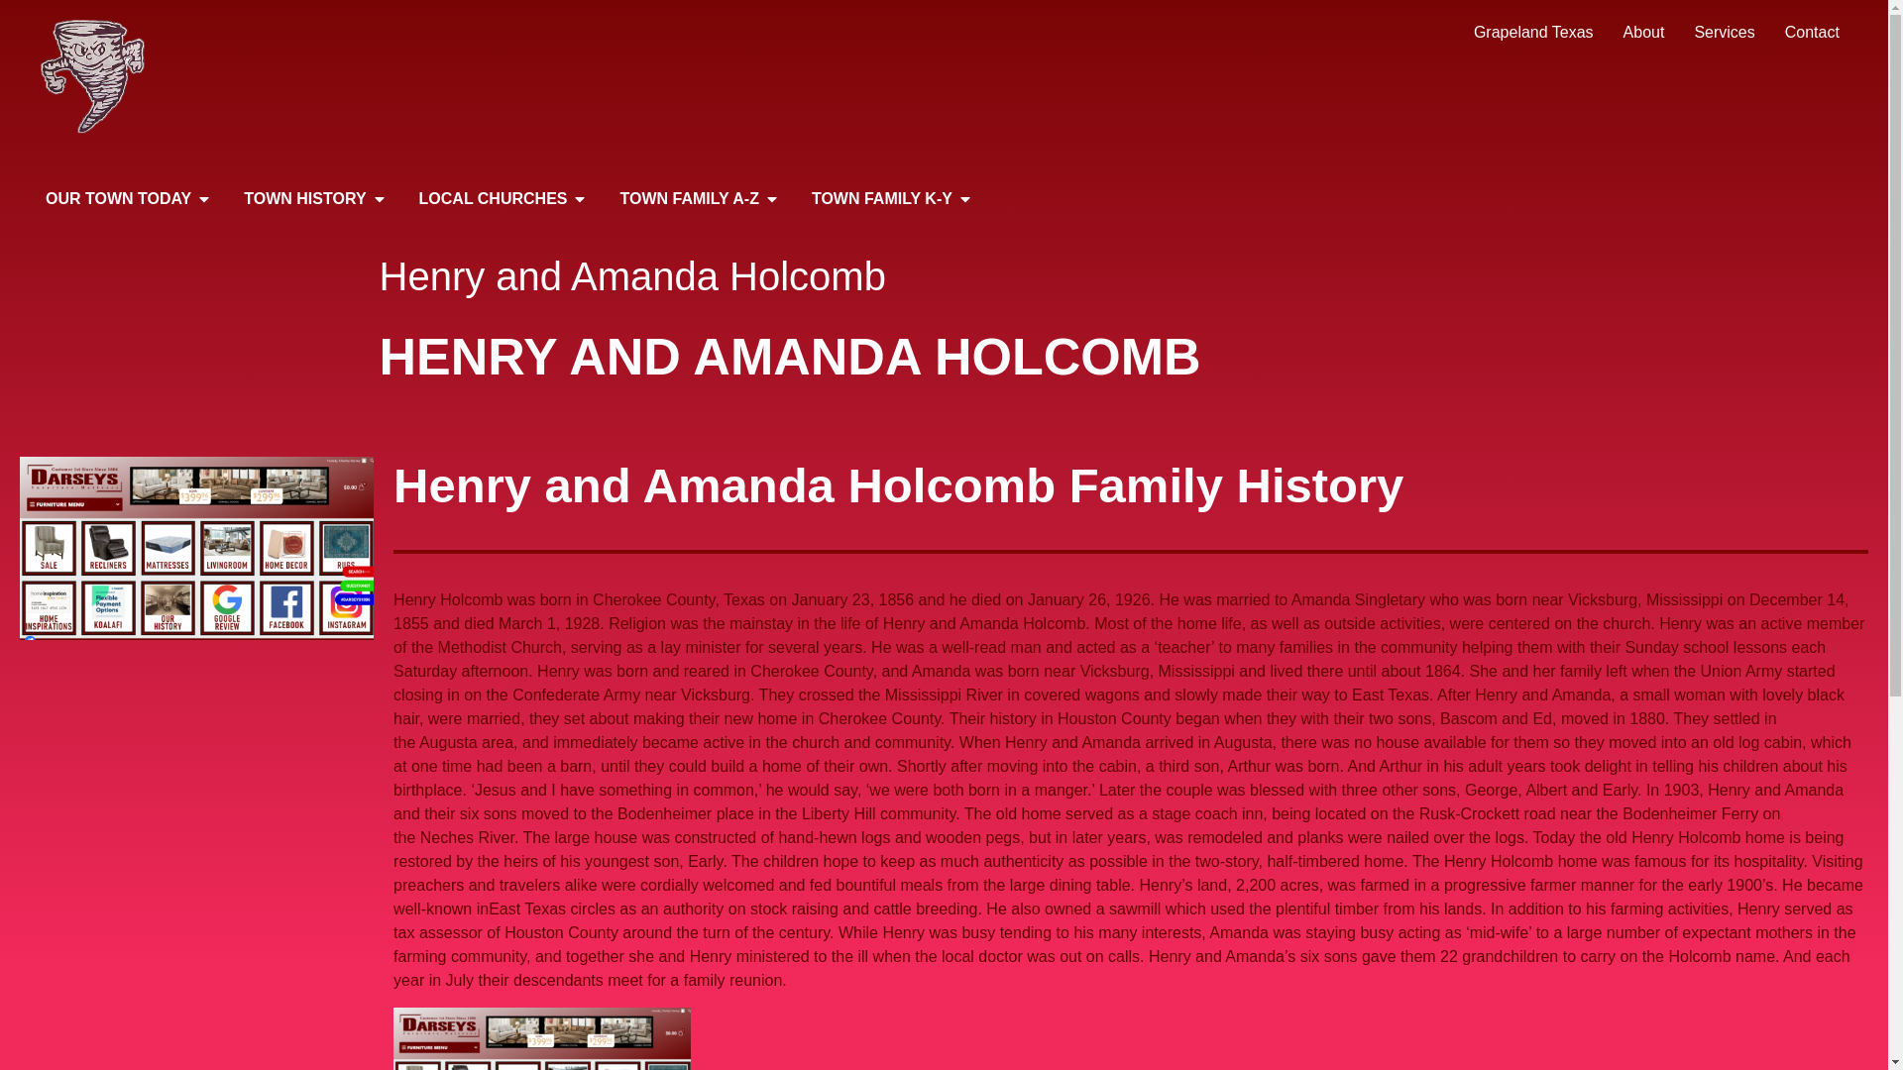 The width and height of the screenshot is (1903, 1070). What do you see at coordinates (1812, 33) in the screenshot?
I see `Contact` at bounding box center [1812, 33].